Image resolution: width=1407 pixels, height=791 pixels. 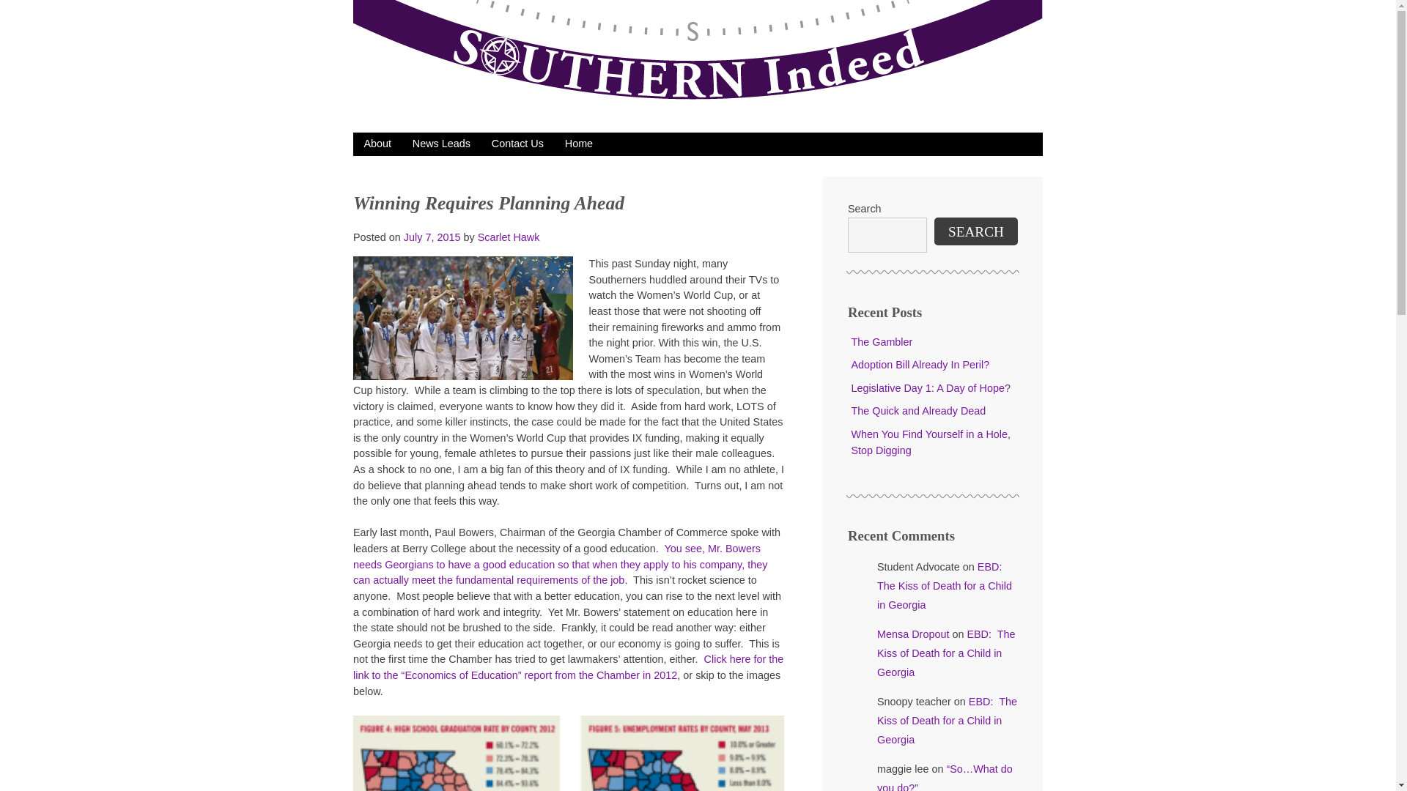 What do you see at coordinates (517, 144) in the screenshot?
I see `Contact Us` at bounding box center [517, 144].